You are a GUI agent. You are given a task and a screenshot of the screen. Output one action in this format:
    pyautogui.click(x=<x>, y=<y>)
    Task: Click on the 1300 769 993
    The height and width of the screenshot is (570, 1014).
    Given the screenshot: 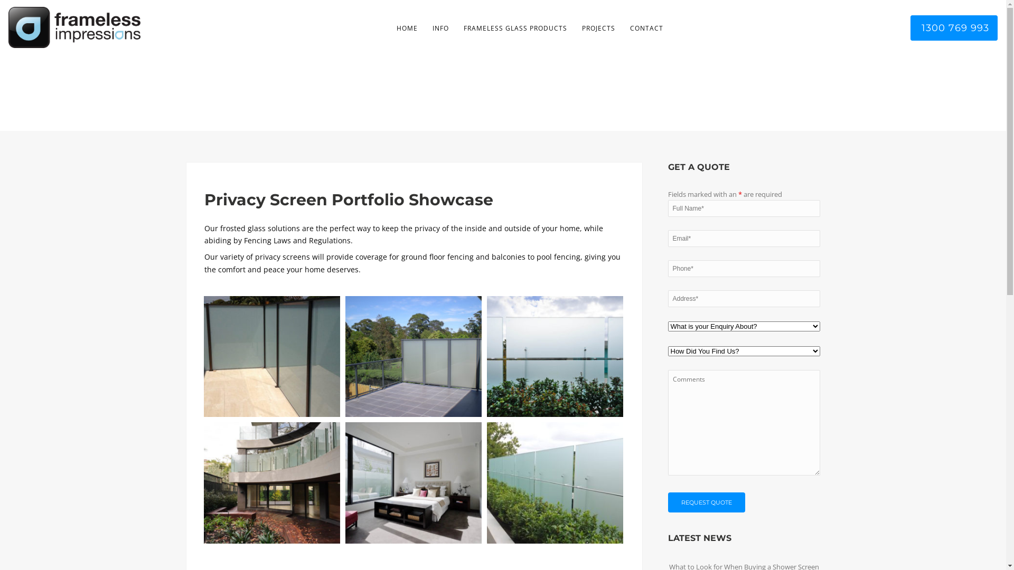 What is the action you would take?
    pyautogui.click(x=954, y=28)
    